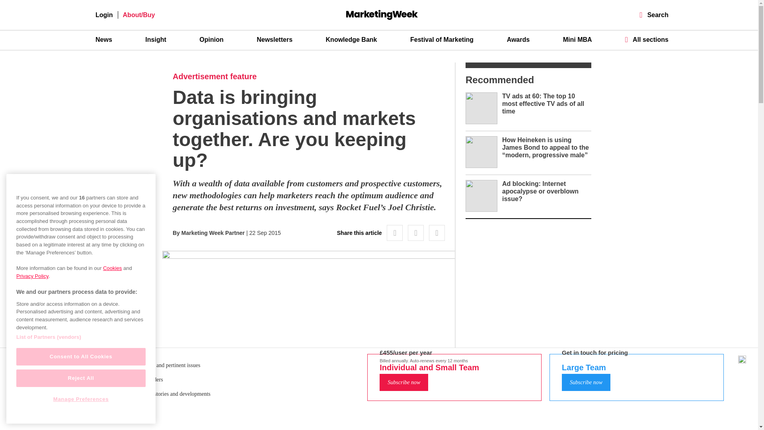 This screenshot has height=430, width=764. Describe the element at coordinates (213, 233) in the screenshot. I see `Posts by Marketing Week Partner` at that location.